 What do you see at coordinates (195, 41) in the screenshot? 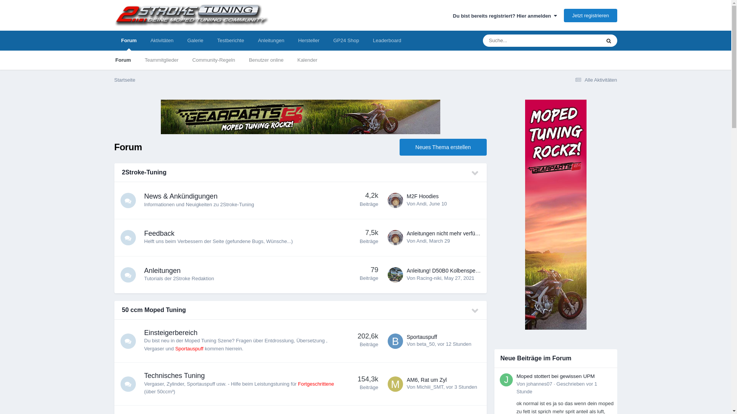
I see `Galerie` at bounding box center [195, 41].